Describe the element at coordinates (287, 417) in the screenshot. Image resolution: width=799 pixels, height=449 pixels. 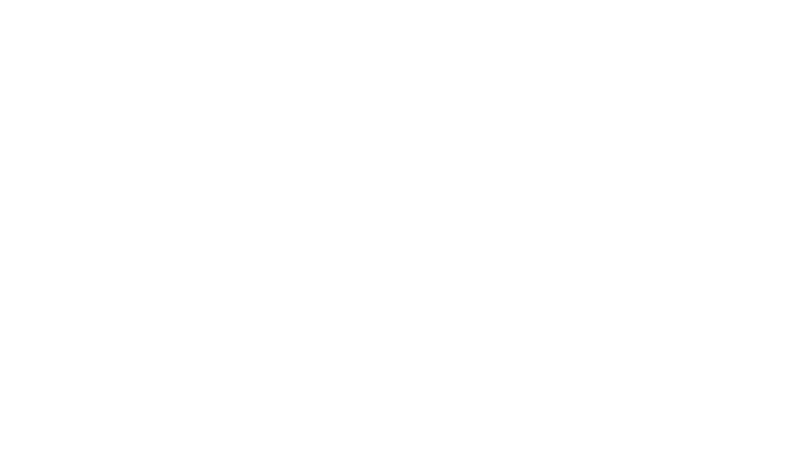
I see `Accessibility Checker Accessibility: Good to go` at that location.